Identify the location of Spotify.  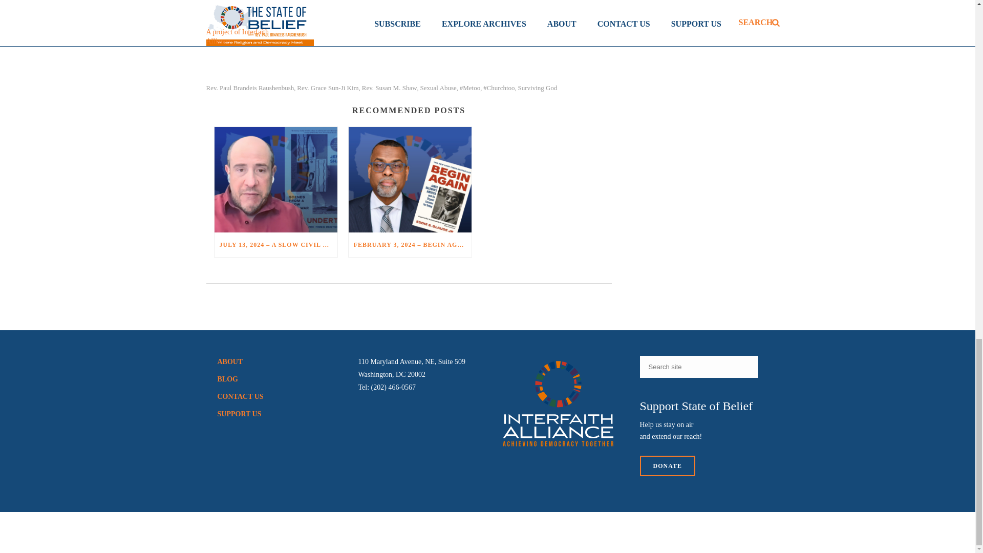
(436, 1).